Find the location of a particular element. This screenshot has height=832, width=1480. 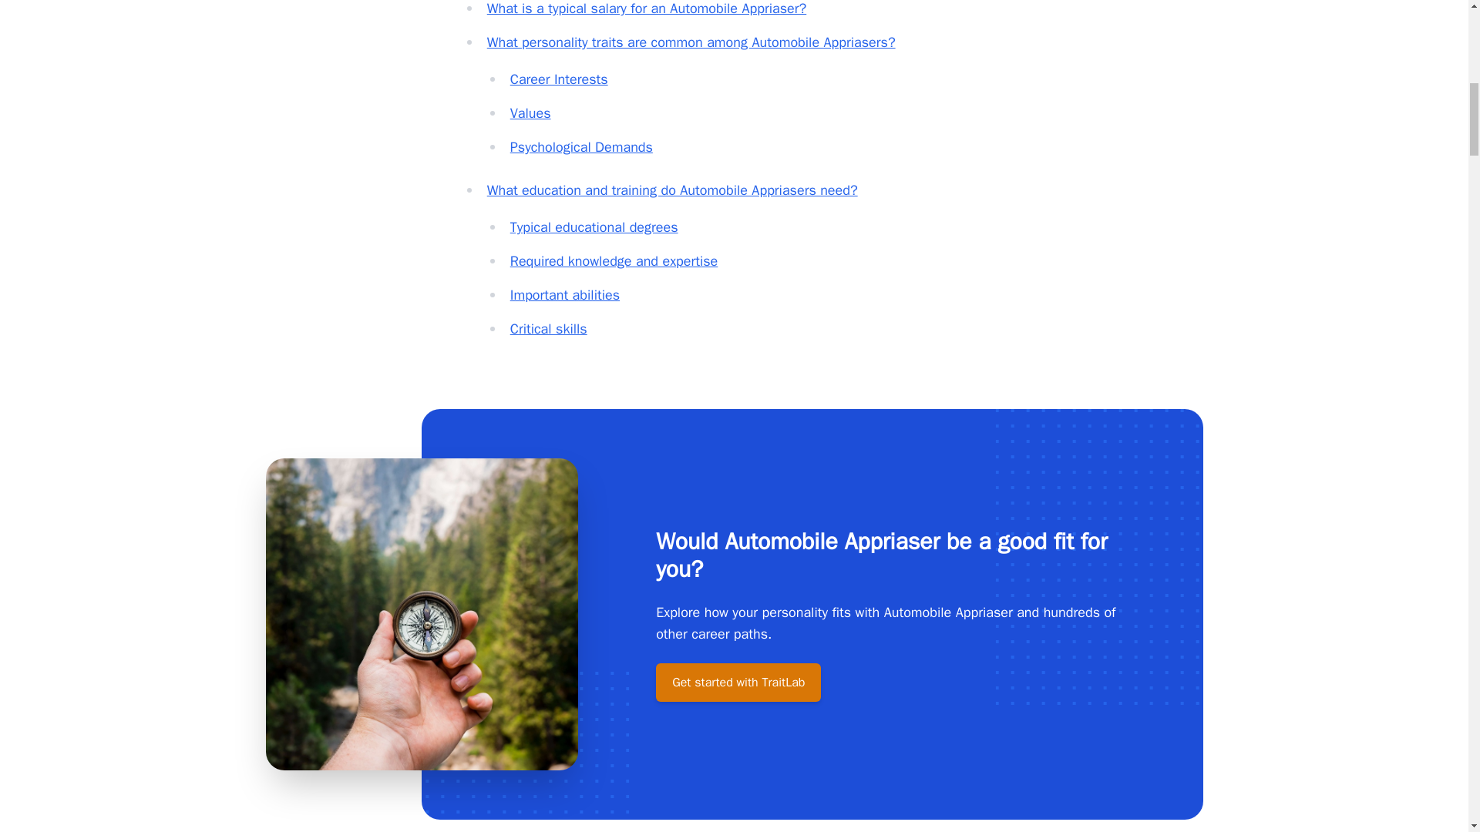

Career Interests is located at coordinates (560, 79).